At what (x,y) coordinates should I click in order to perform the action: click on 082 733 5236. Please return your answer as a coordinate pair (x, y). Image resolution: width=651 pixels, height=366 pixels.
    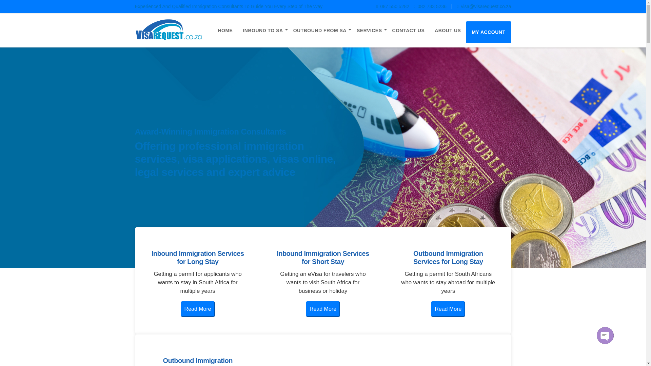
    Looking at the image, I should click on (431, 6).